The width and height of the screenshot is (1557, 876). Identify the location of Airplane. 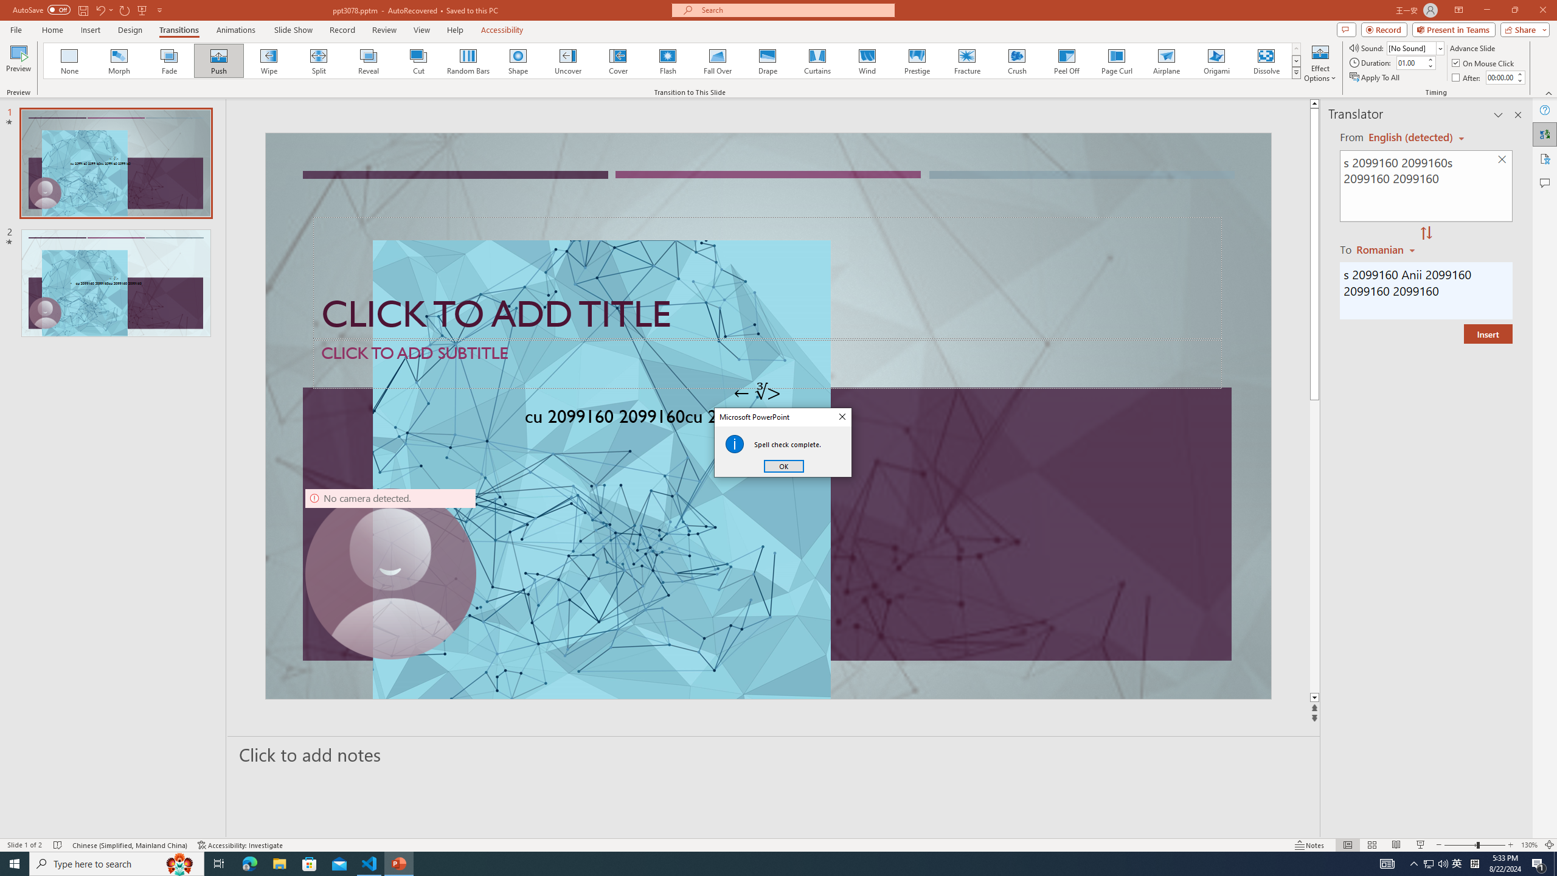
(1166, 61).